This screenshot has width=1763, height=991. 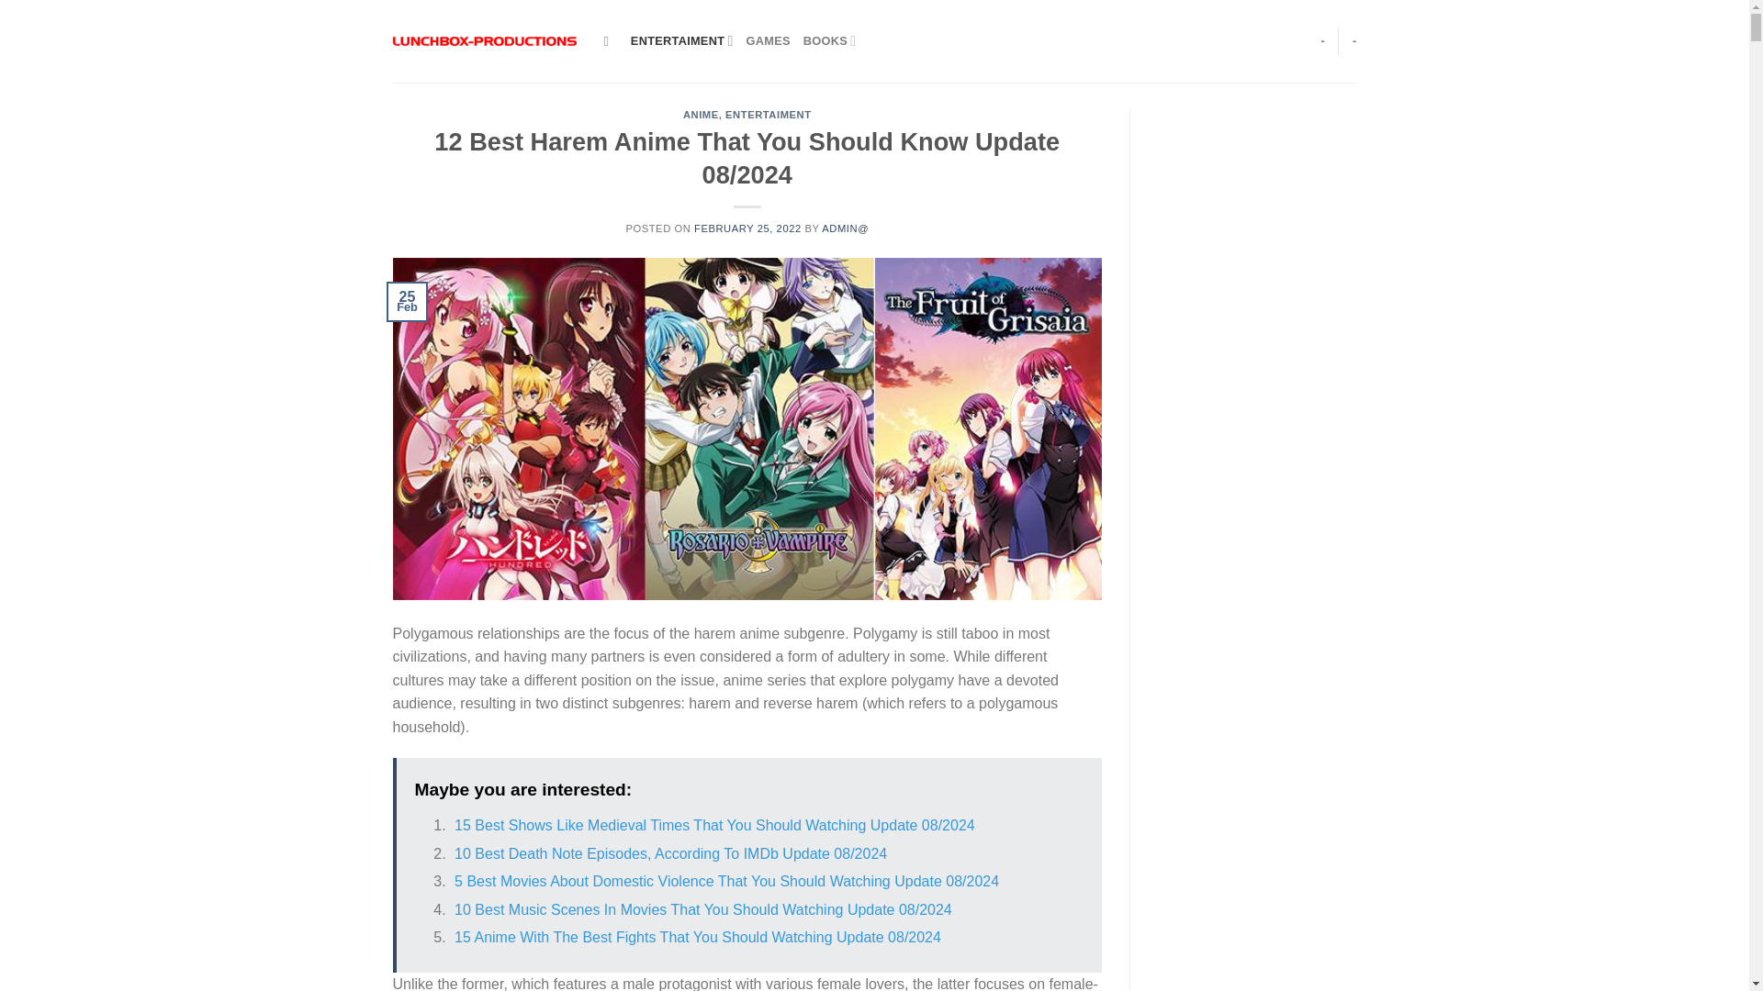 What do you see at coordinates (681, 40) in the screenshot?
I see `ENTERTAIMENT` at bounding box center [681, 40].